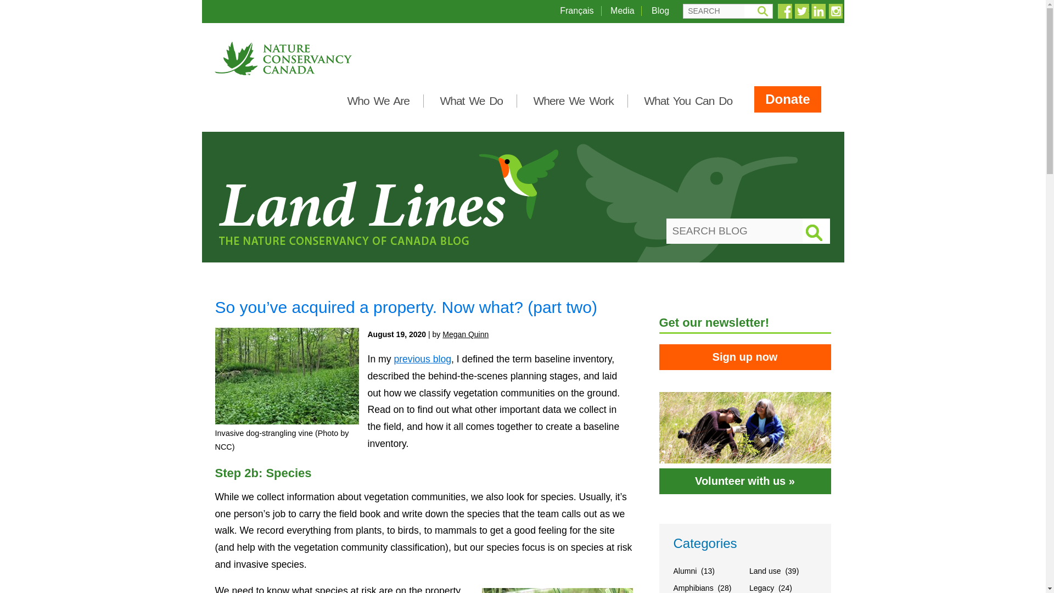 This screenshot has height=593, width=1054. Describe the element at coordinates (573, 100) in the screenshot. I see `Where We Work` at that location.